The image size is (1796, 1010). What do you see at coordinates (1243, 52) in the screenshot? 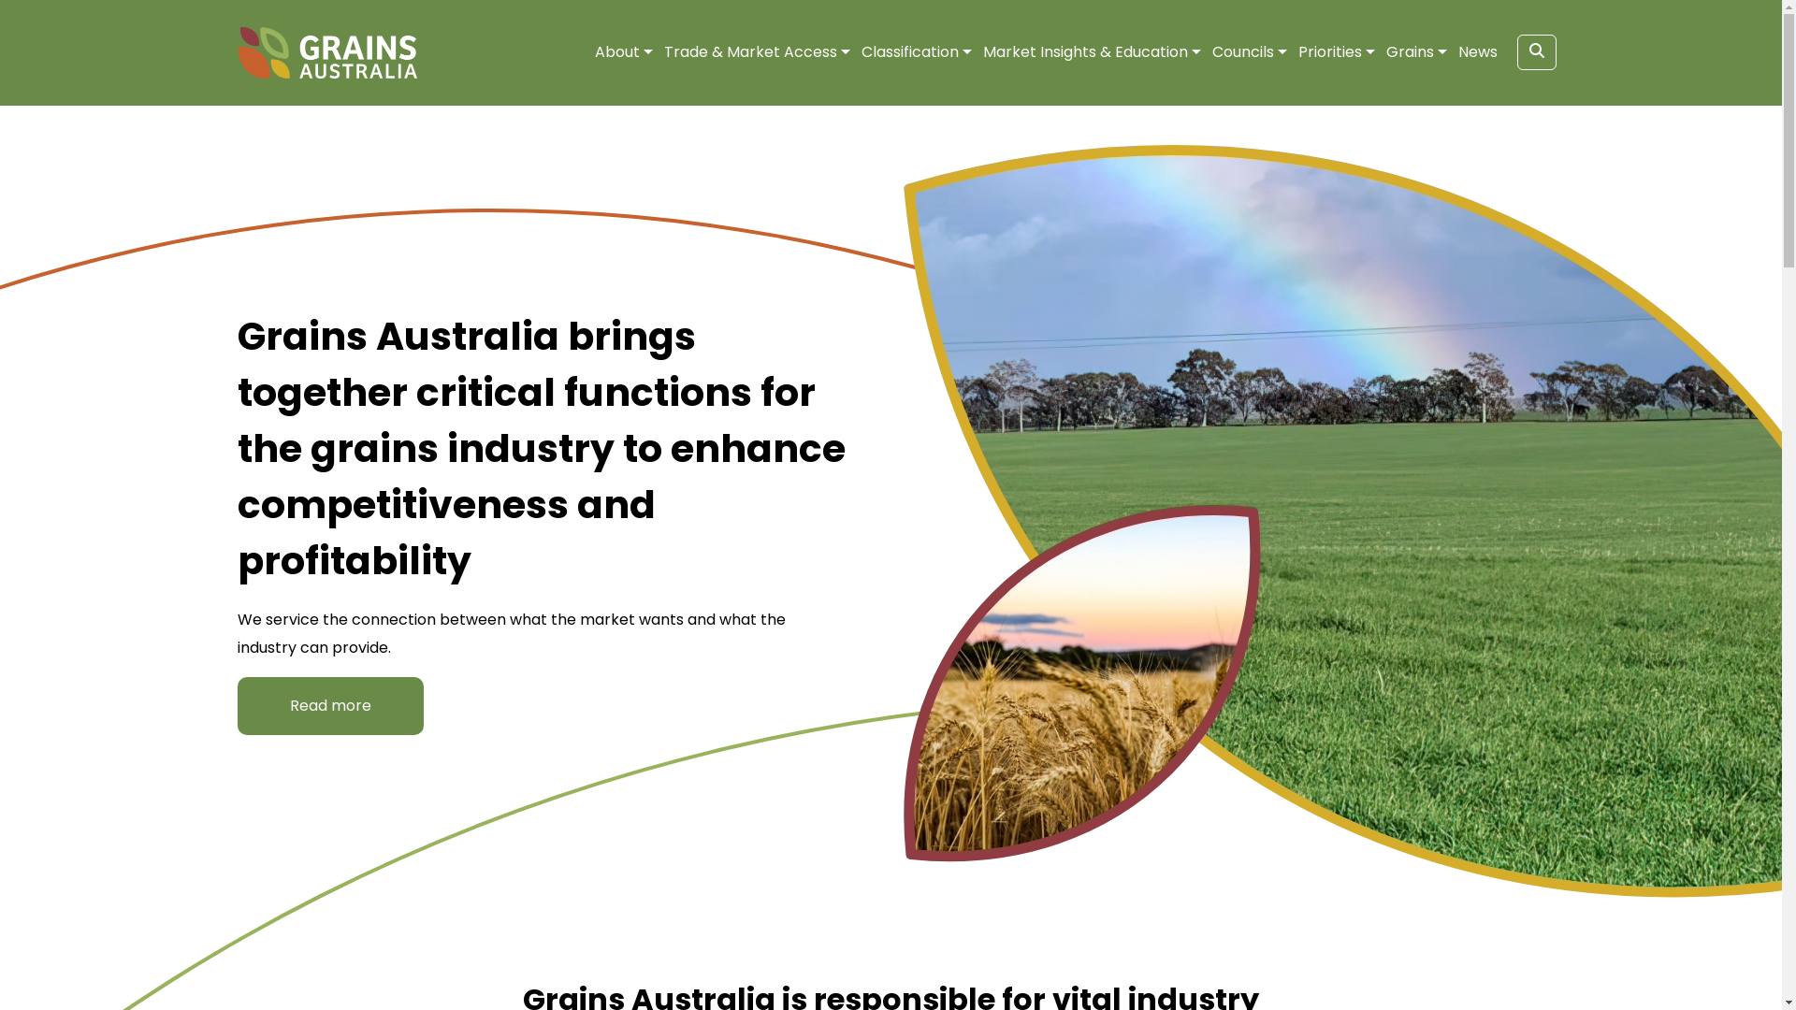
I see `Councils` at bounding box center [1243, 52].